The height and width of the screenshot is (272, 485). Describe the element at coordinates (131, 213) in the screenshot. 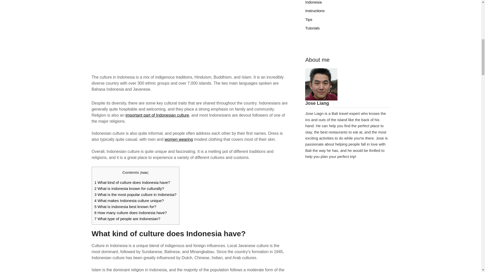

I see `6 How many culture does Indonesia have?` at that location.